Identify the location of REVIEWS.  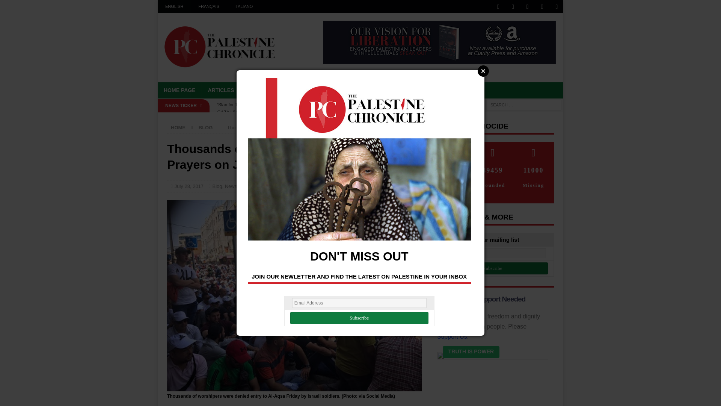
(346, 90).